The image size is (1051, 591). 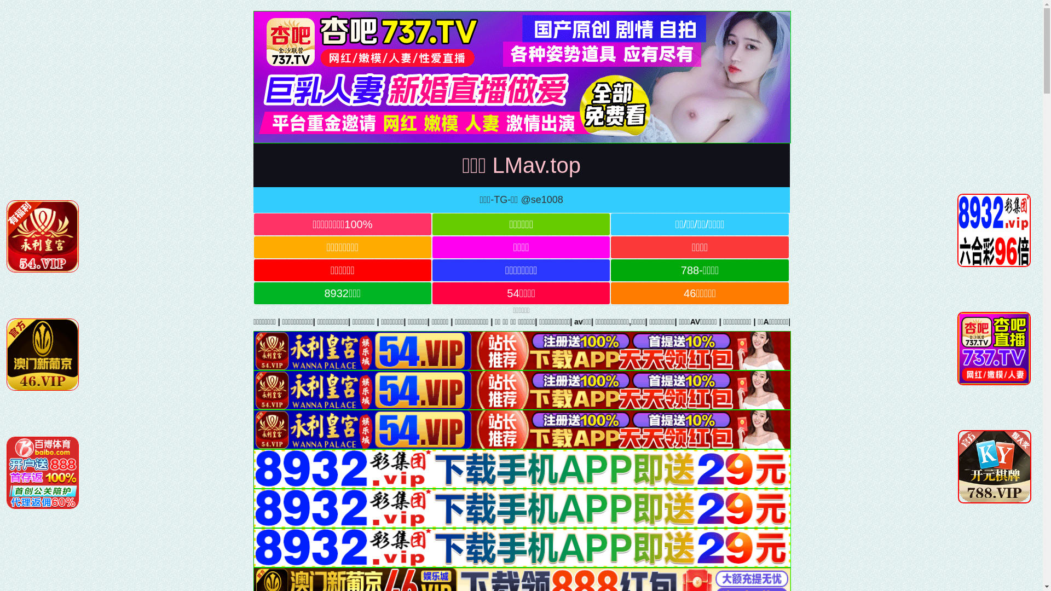 I want to click on |, so click(x=424, y=322).